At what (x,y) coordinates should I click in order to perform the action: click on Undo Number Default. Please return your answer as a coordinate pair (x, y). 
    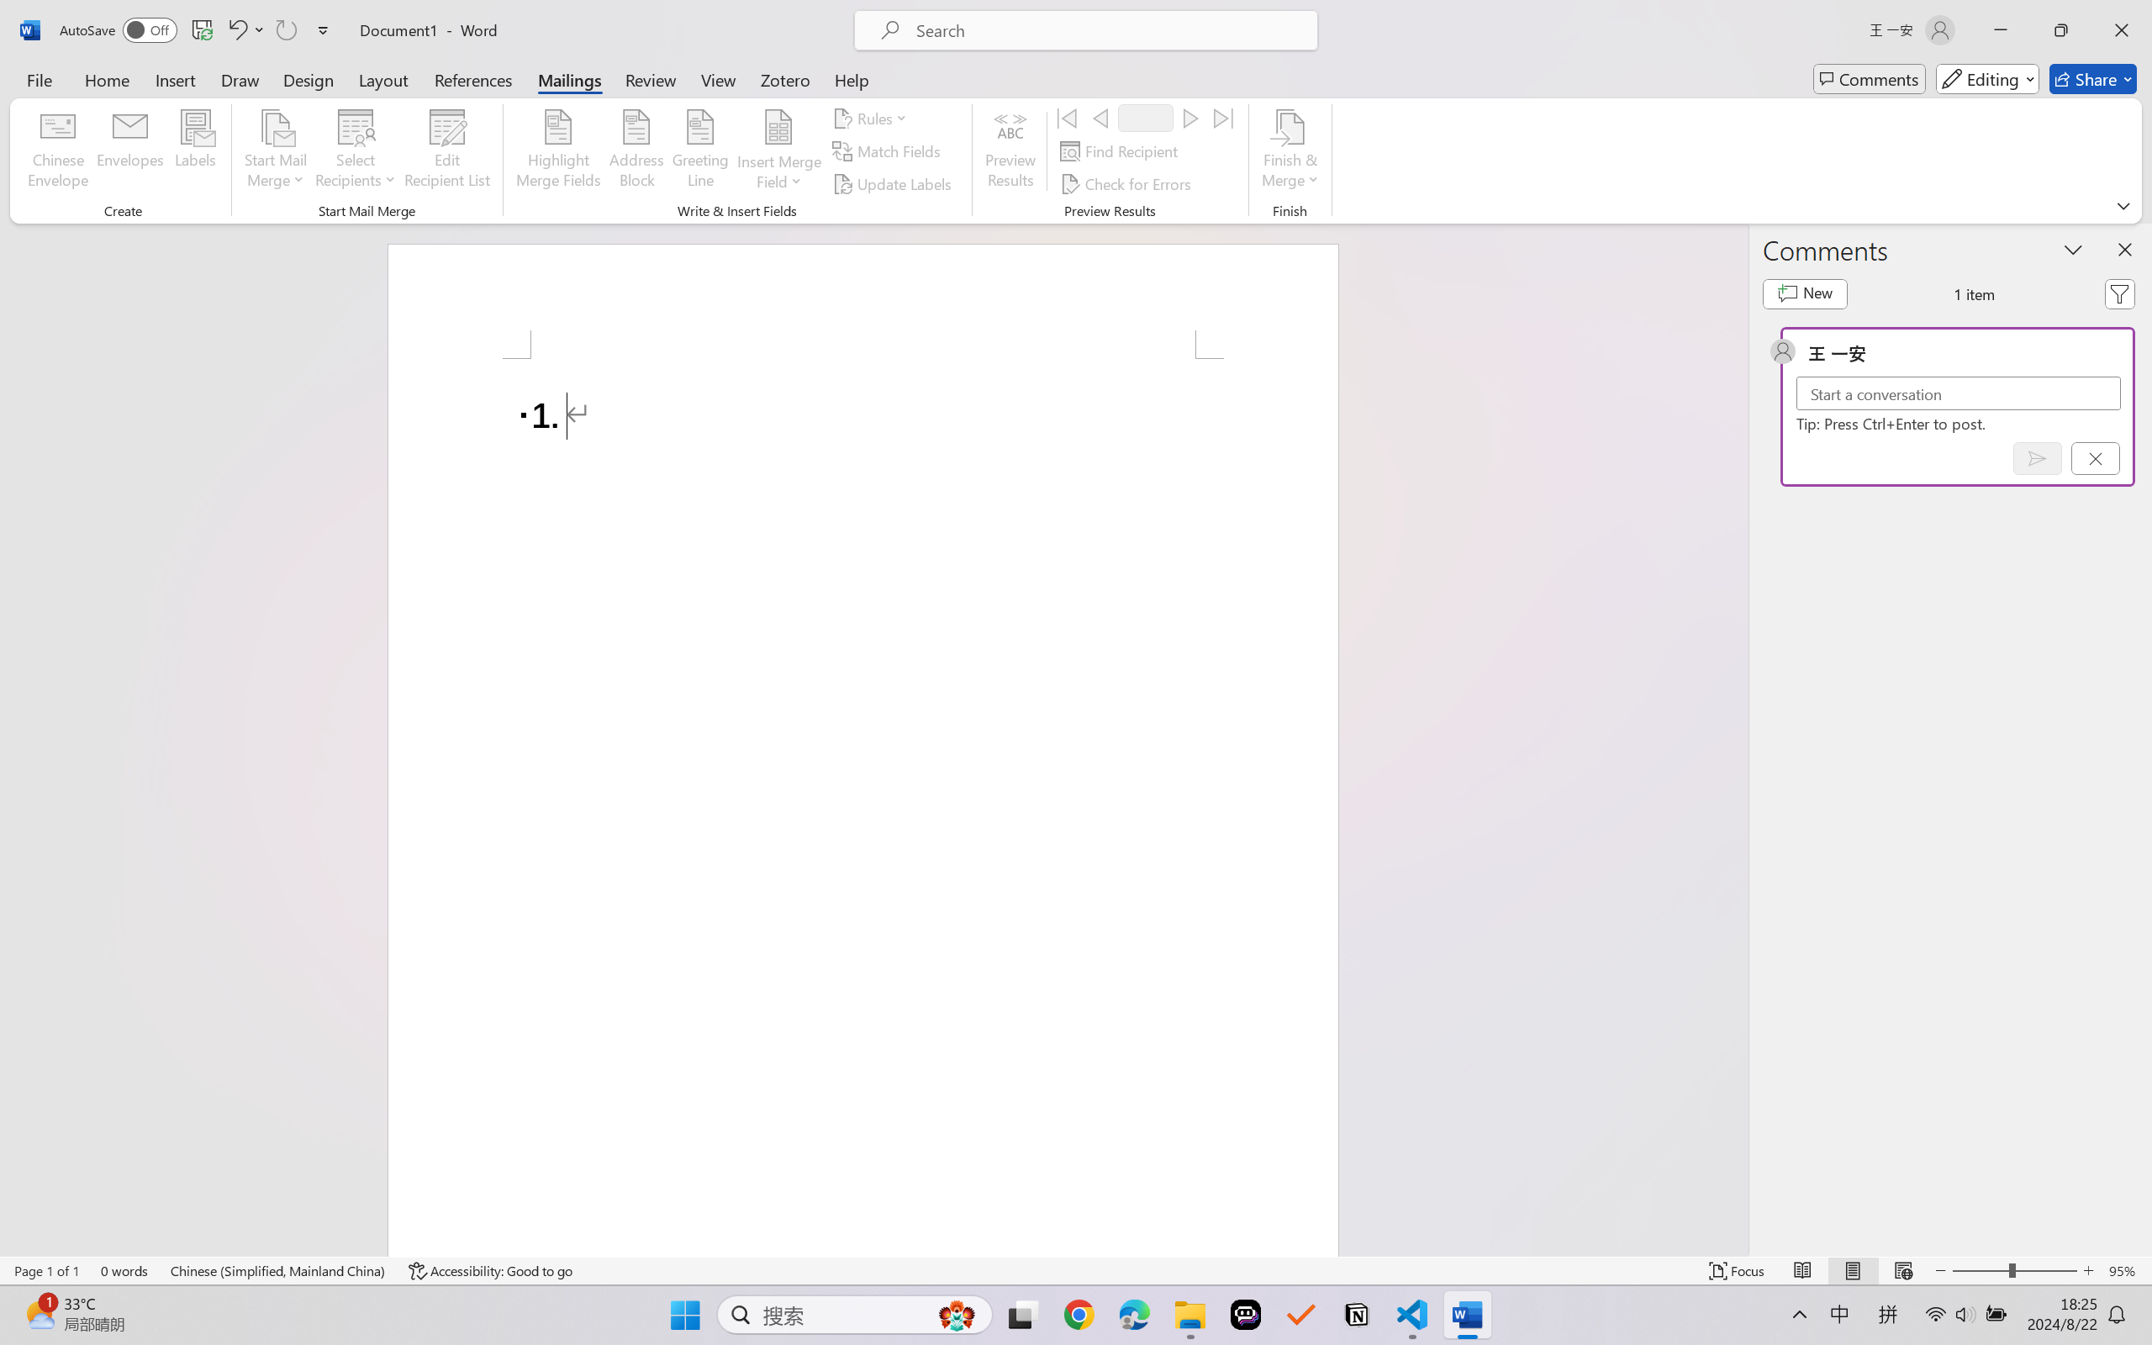
    Looking at the image, I should click on (236, 30).